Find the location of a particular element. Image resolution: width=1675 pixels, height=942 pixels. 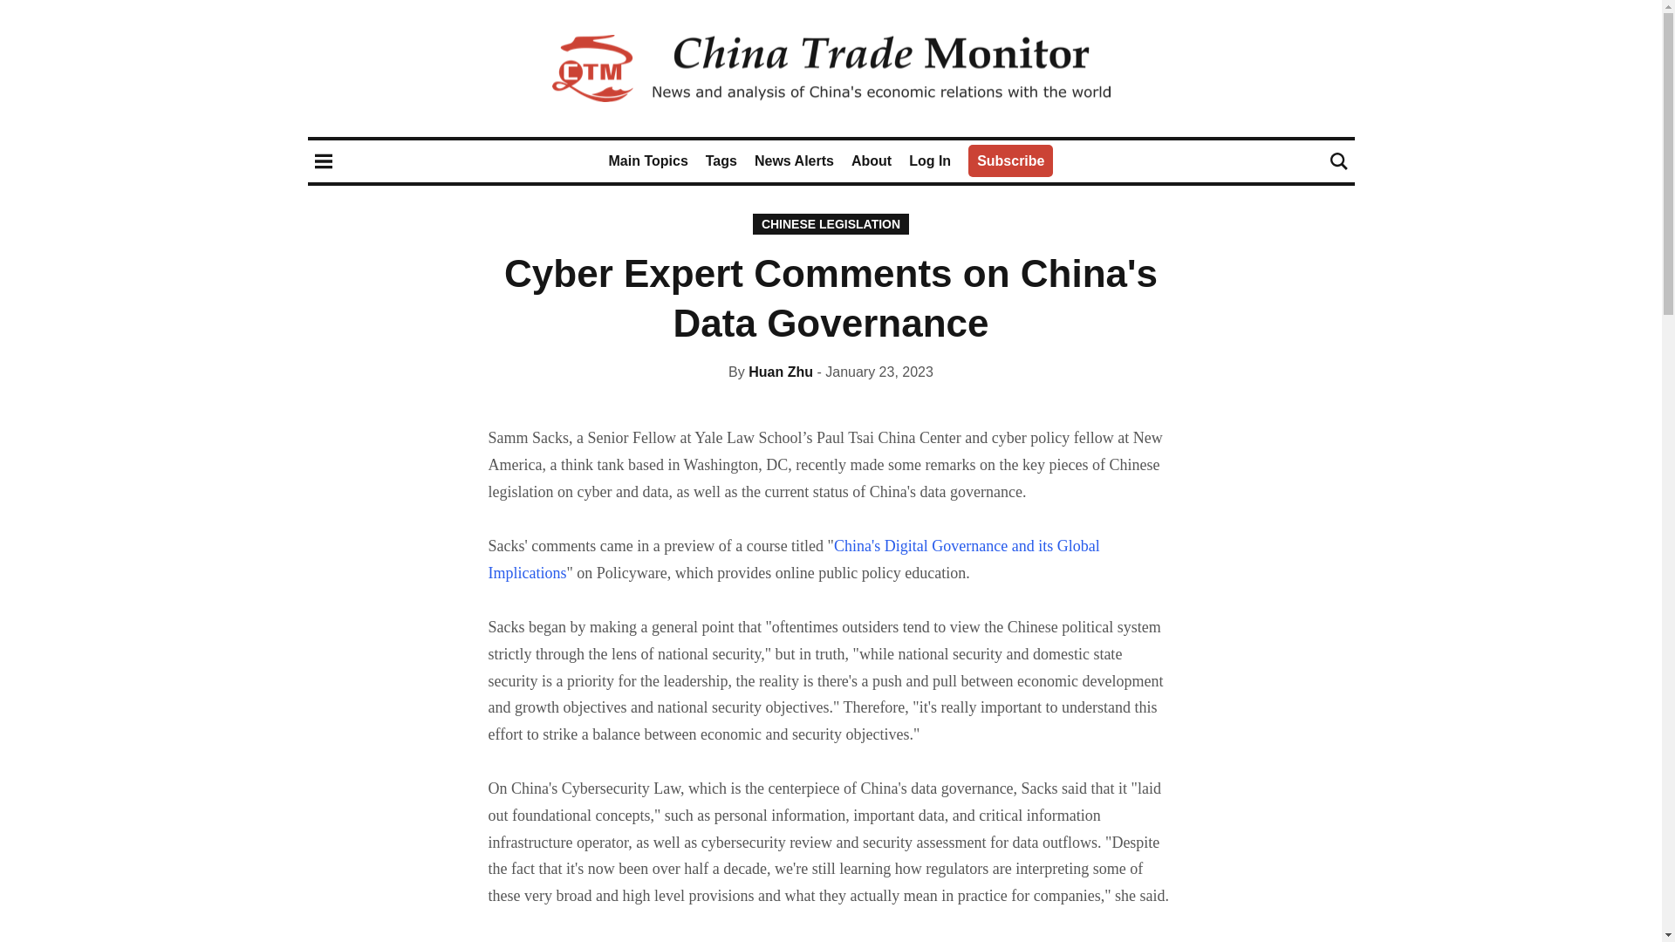

Tags is located at coordinates (721, 160).